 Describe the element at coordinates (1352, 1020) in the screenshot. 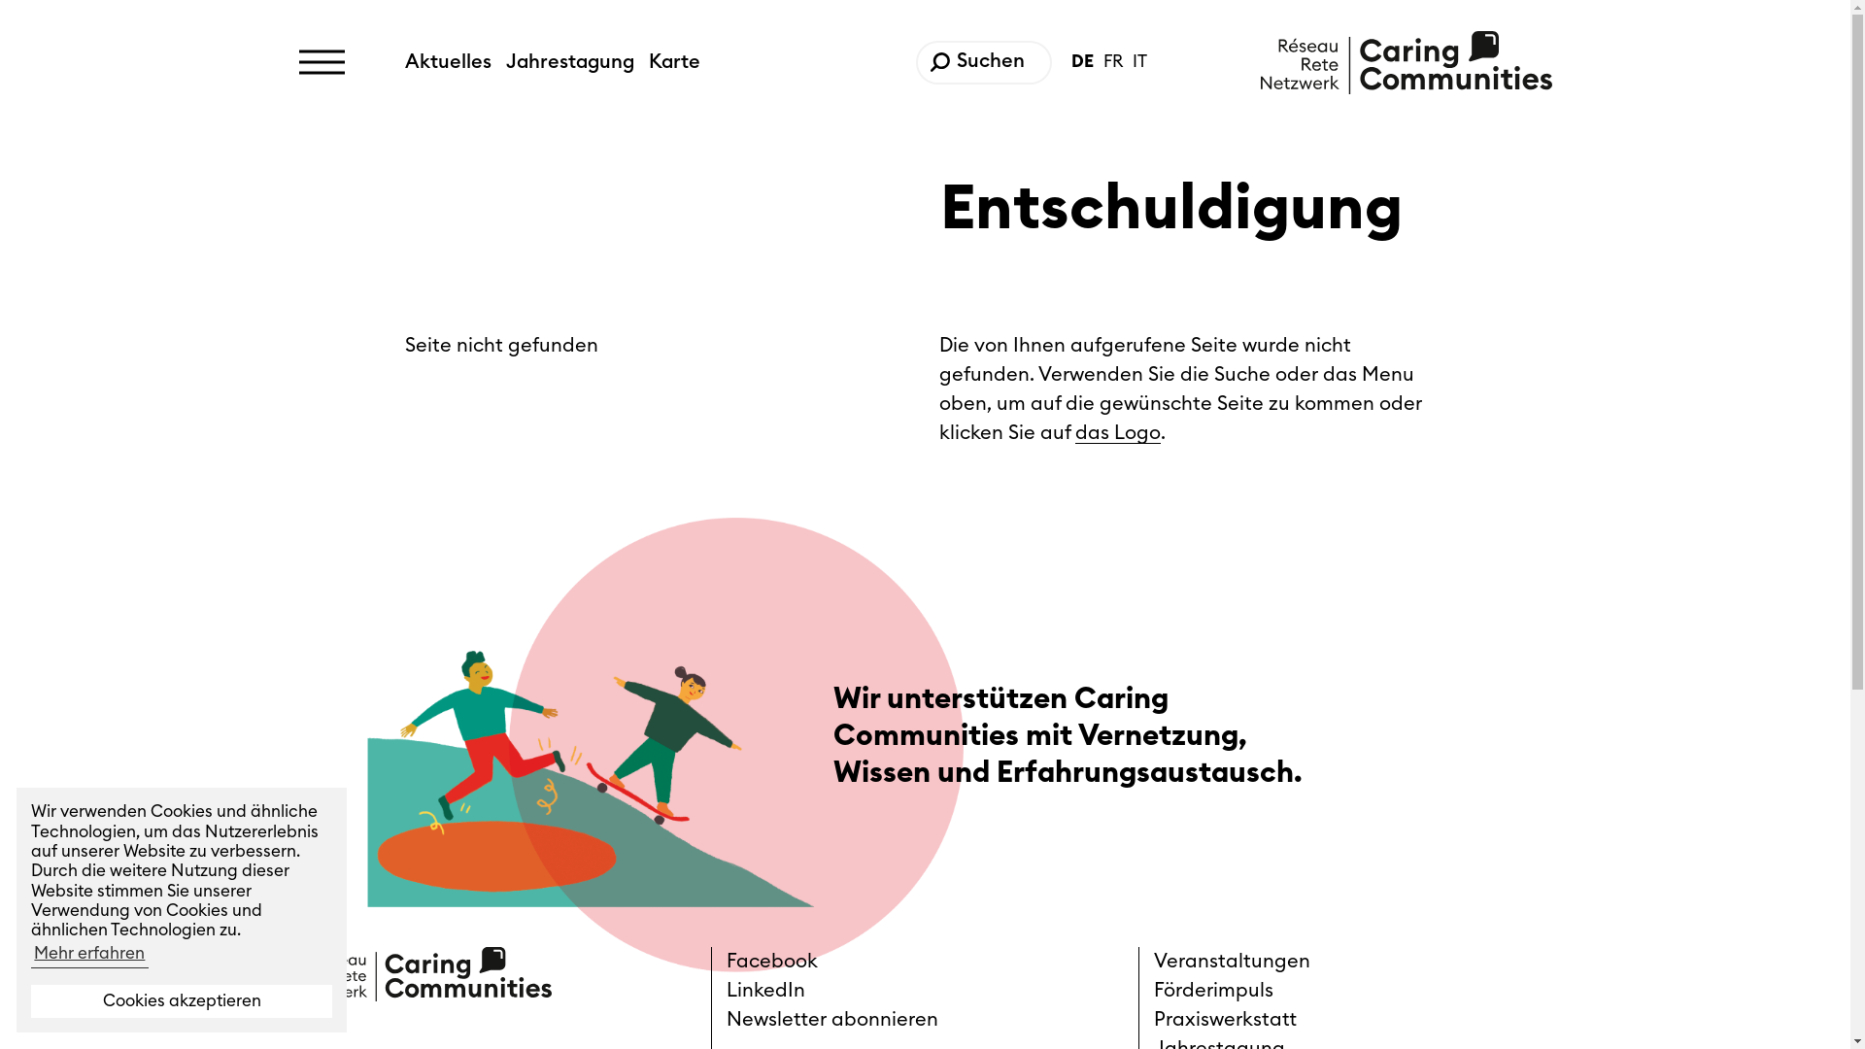

I see `Praxiswerkstatt` at that location.